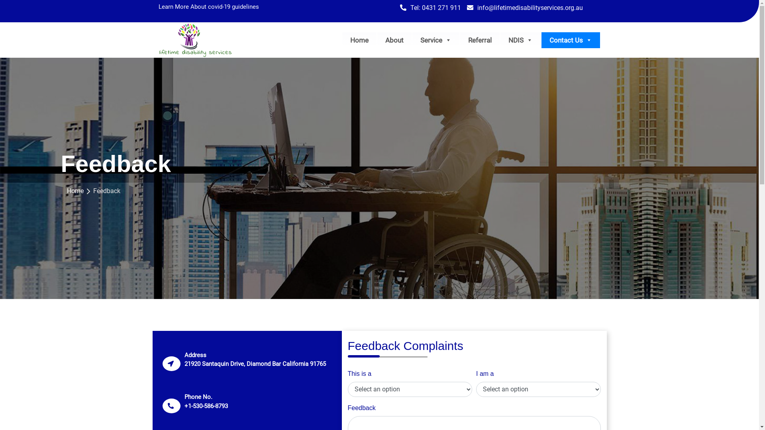 Image resolution: width=765 pixels, height=430 pixels. What do you see at coordinates (359, 40) in the screenshot?
I see `Home` at bounding box center [359, 40].